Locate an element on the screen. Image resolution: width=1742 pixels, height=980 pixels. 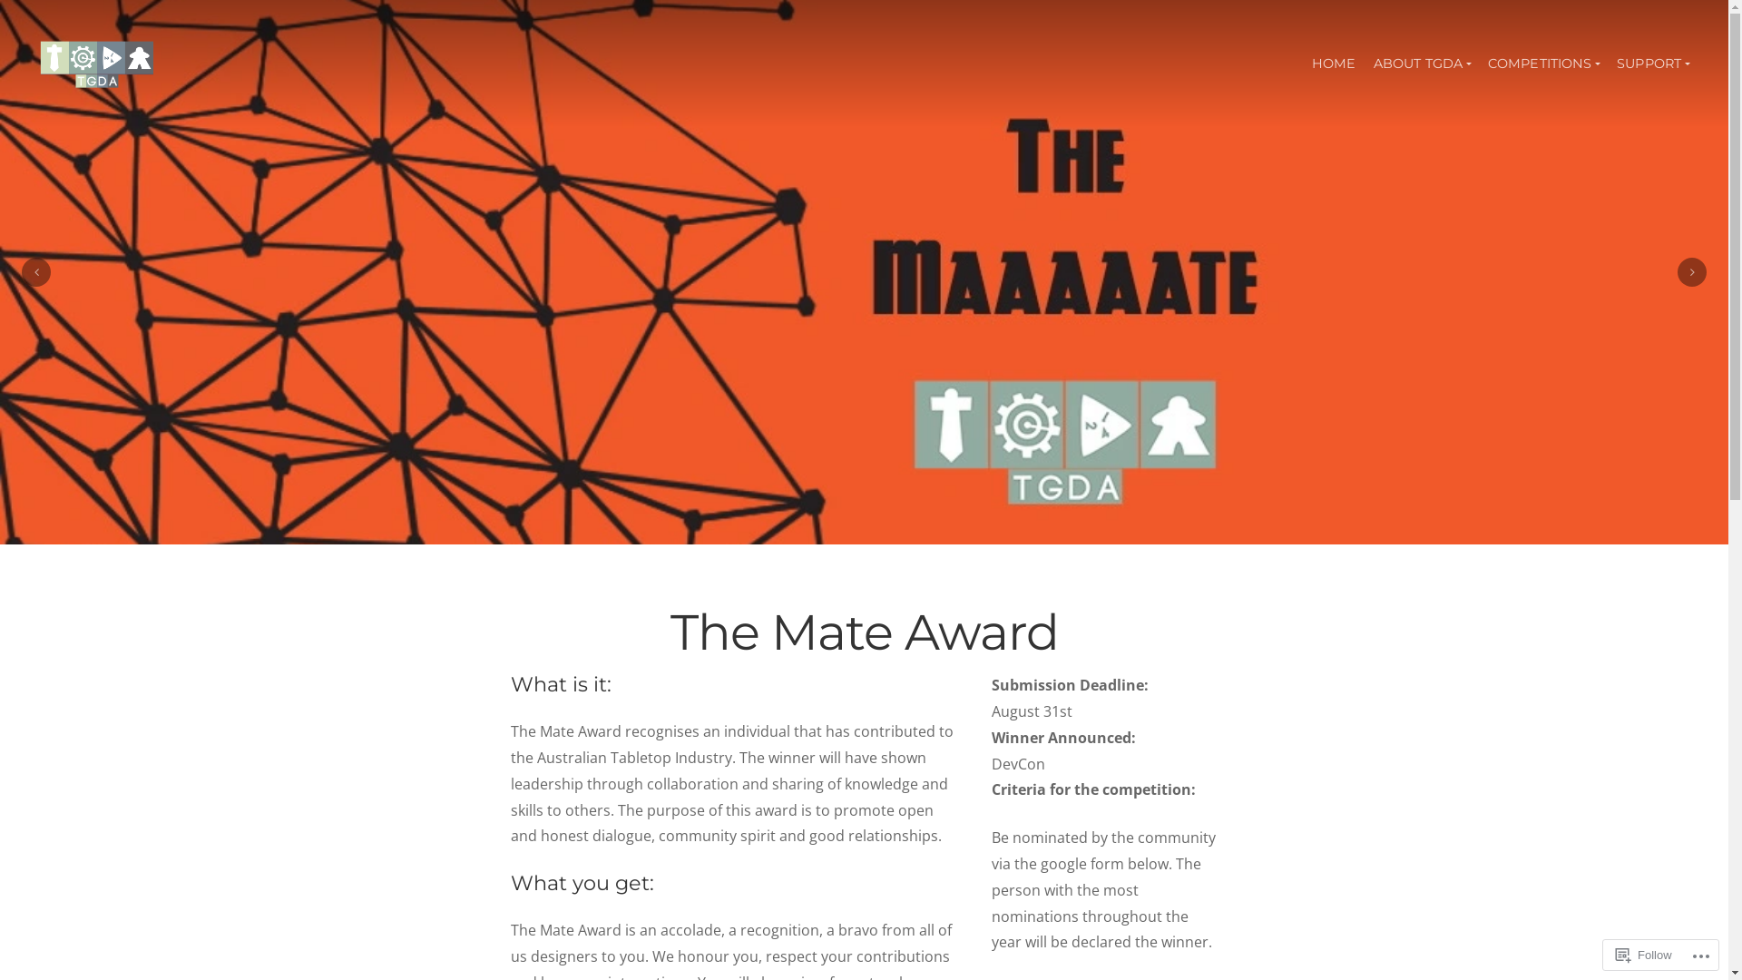
HOME is located at coordinates (1334, 64).